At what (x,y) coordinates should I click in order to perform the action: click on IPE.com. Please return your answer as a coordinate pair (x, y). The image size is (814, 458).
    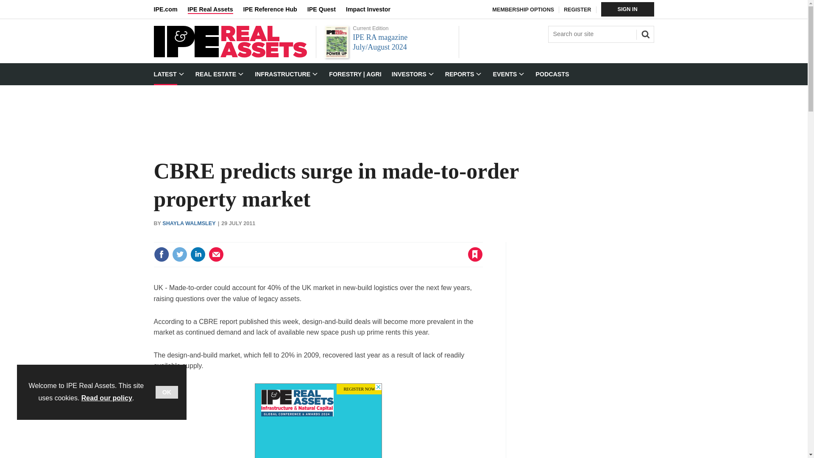
    Looking at the image, I should click on (170, 9).